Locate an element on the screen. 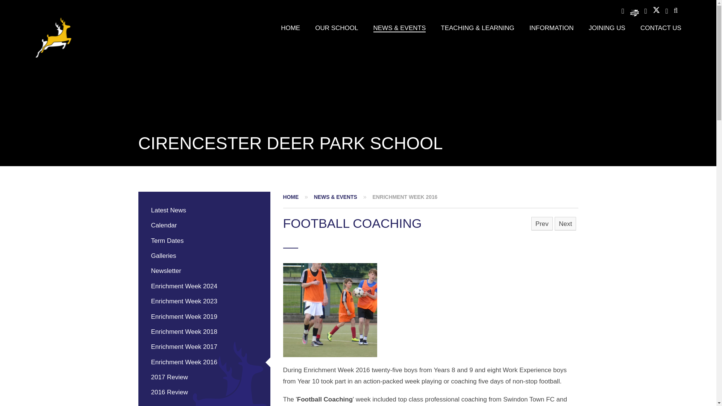  HOME is located at coordinates (290, 28).